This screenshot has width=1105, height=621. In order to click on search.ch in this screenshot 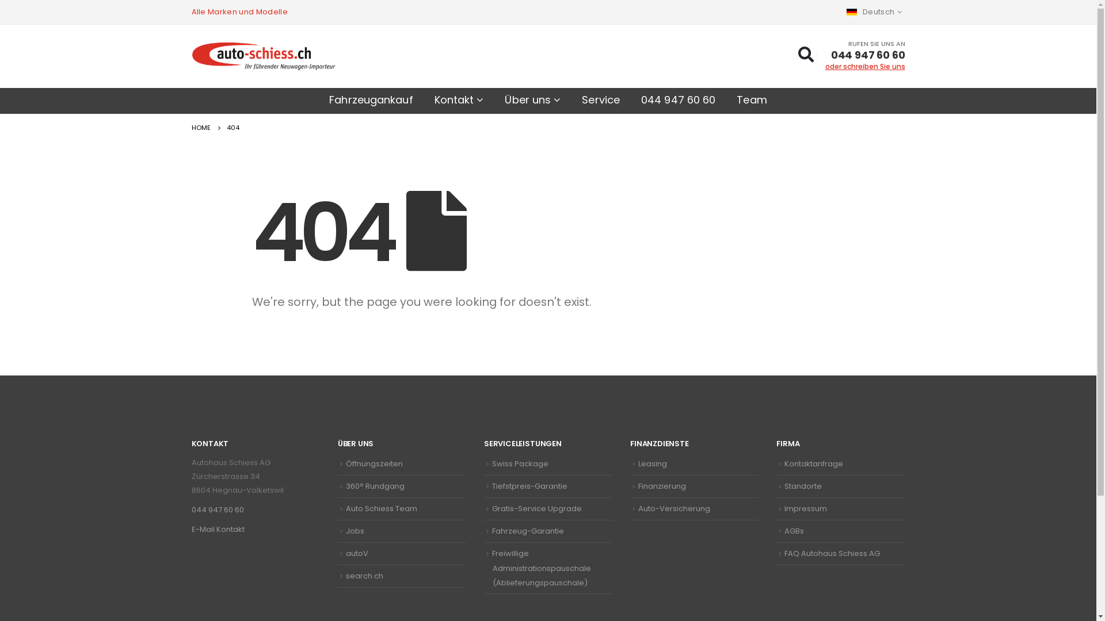, I will do `click(365, 576)`.